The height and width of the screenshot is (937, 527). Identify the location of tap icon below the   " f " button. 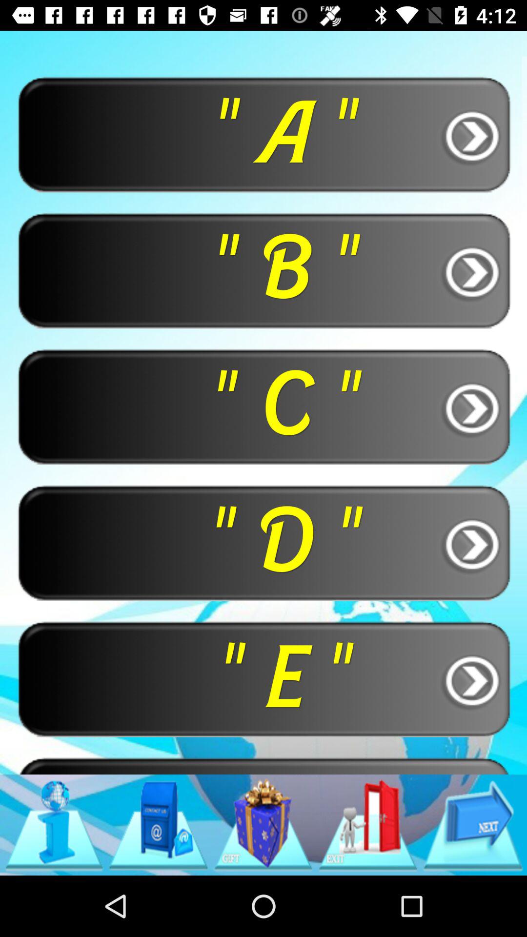
(473, 825).